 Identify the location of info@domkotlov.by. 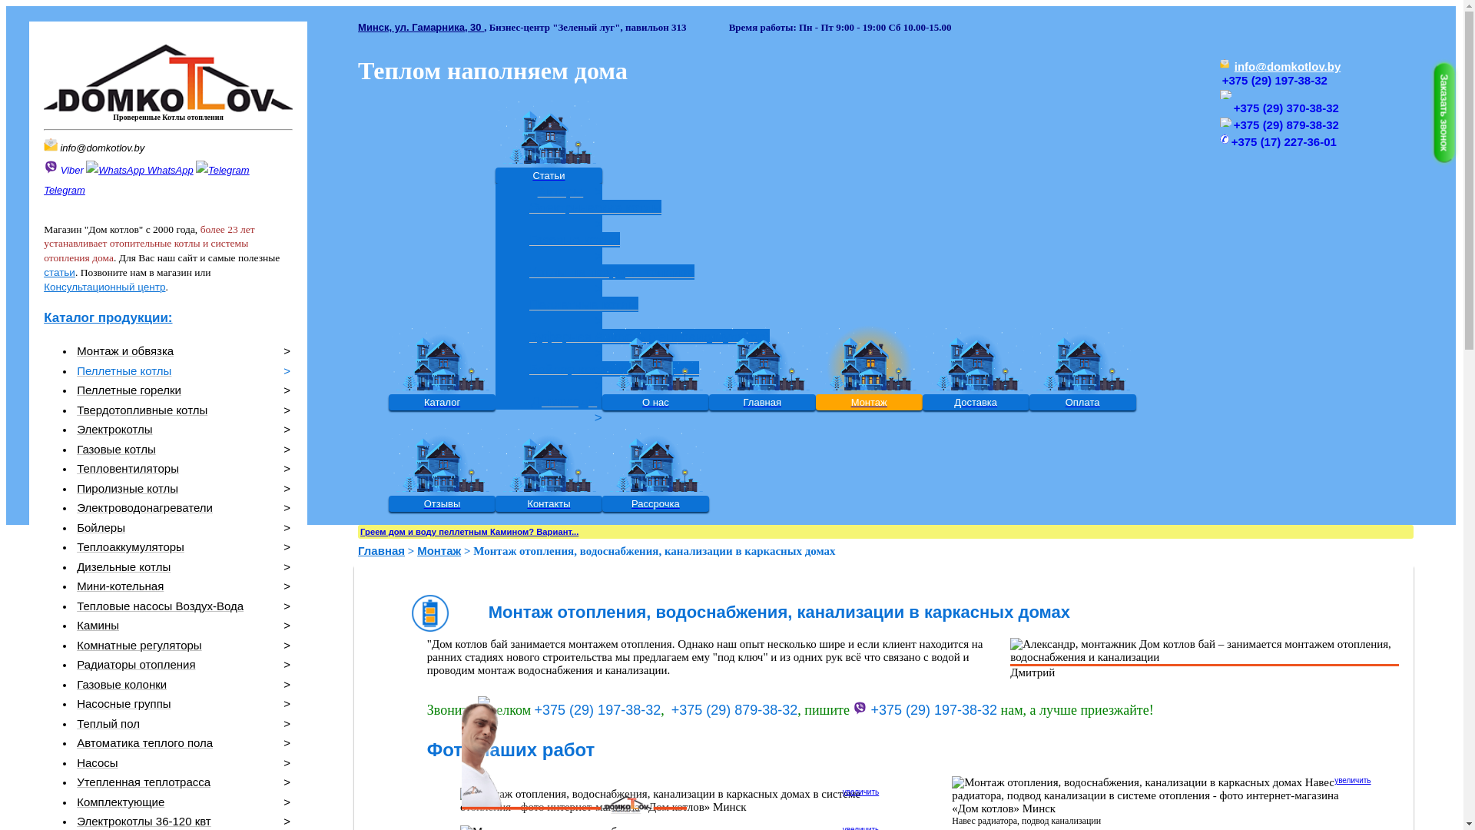
(1288, 66).